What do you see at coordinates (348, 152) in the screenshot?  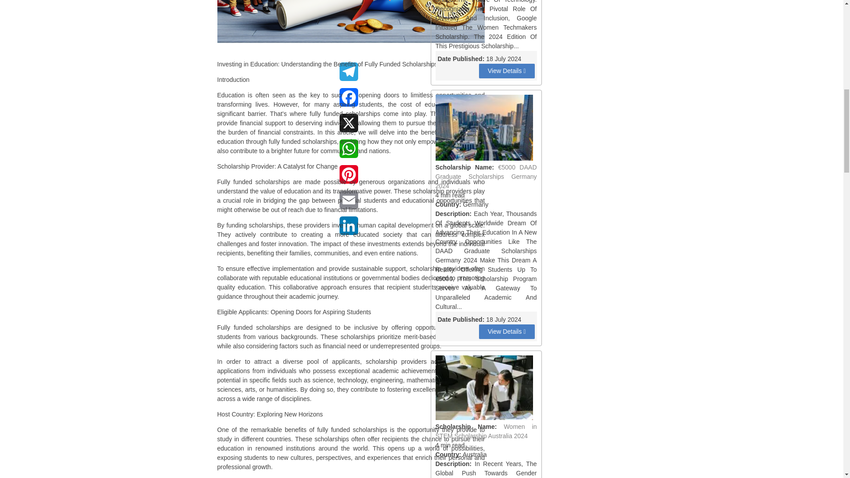 I see `WhatsApp` at bounding box center [348, 152].